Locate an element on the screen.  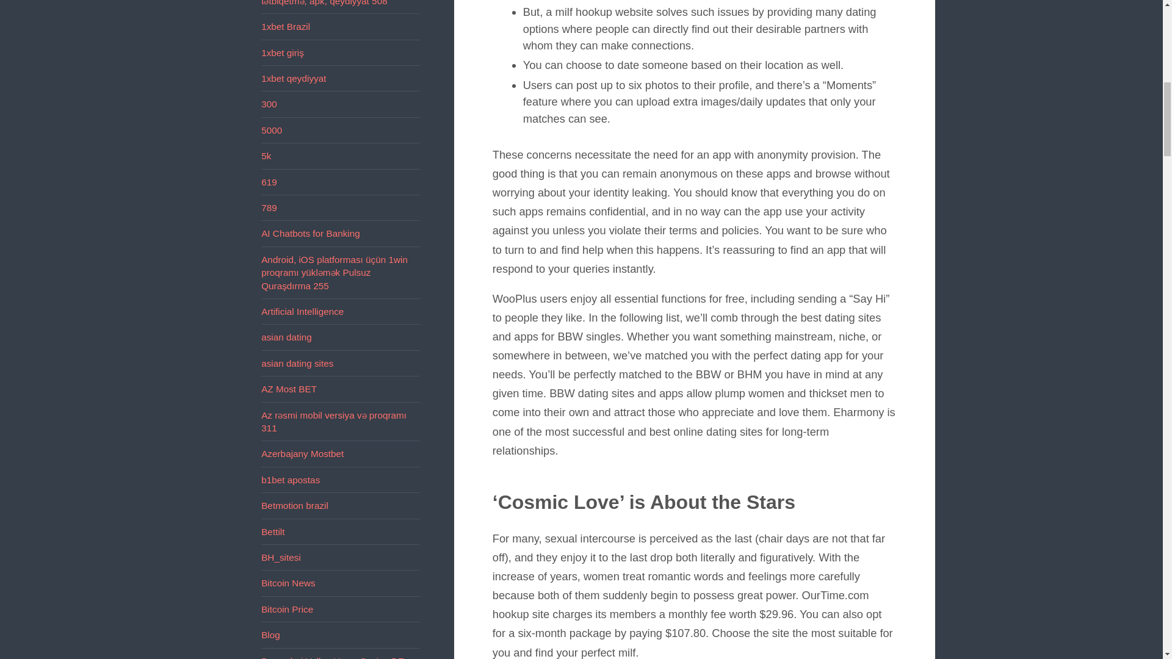
AI Chatbots for Banking is located at coordinates (310, 233).